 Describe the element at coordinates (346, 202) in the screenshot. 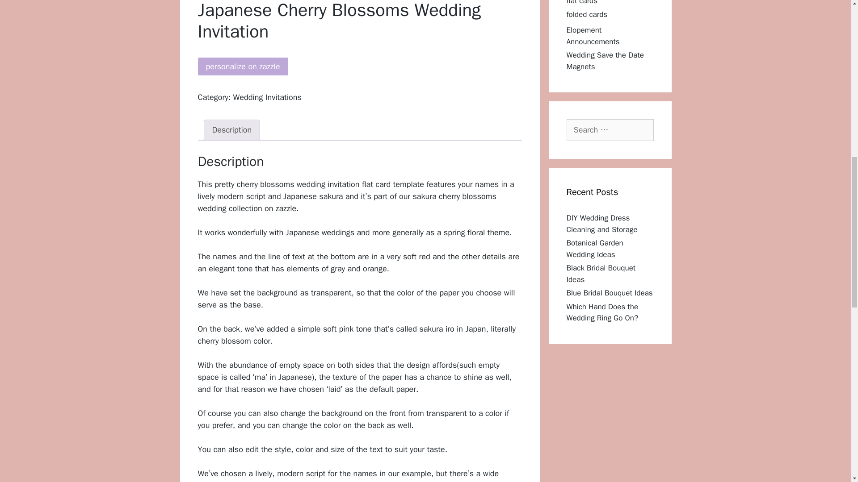

I see `sakura cherry blossoms wedding collection` at that location.